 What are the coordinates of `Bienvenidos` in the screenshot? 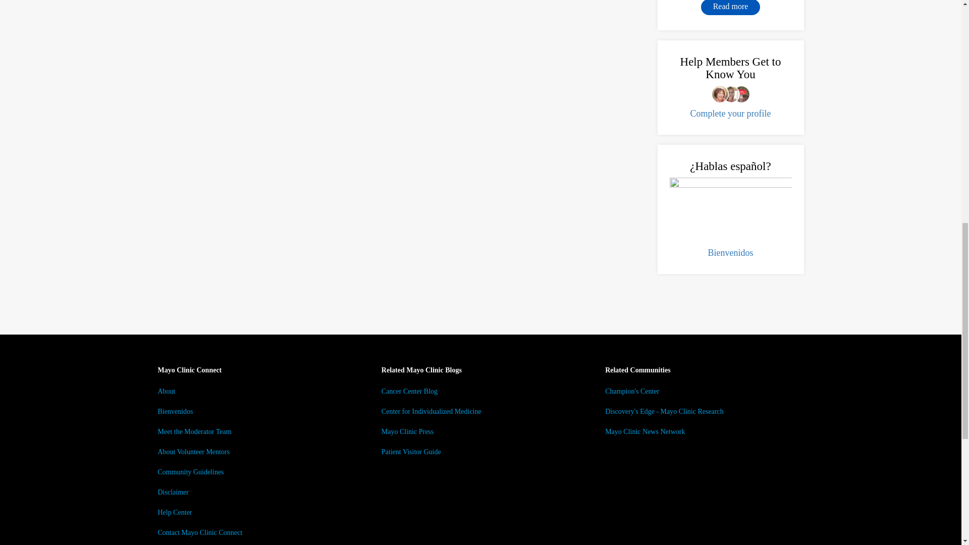 It's located at (175, 411).